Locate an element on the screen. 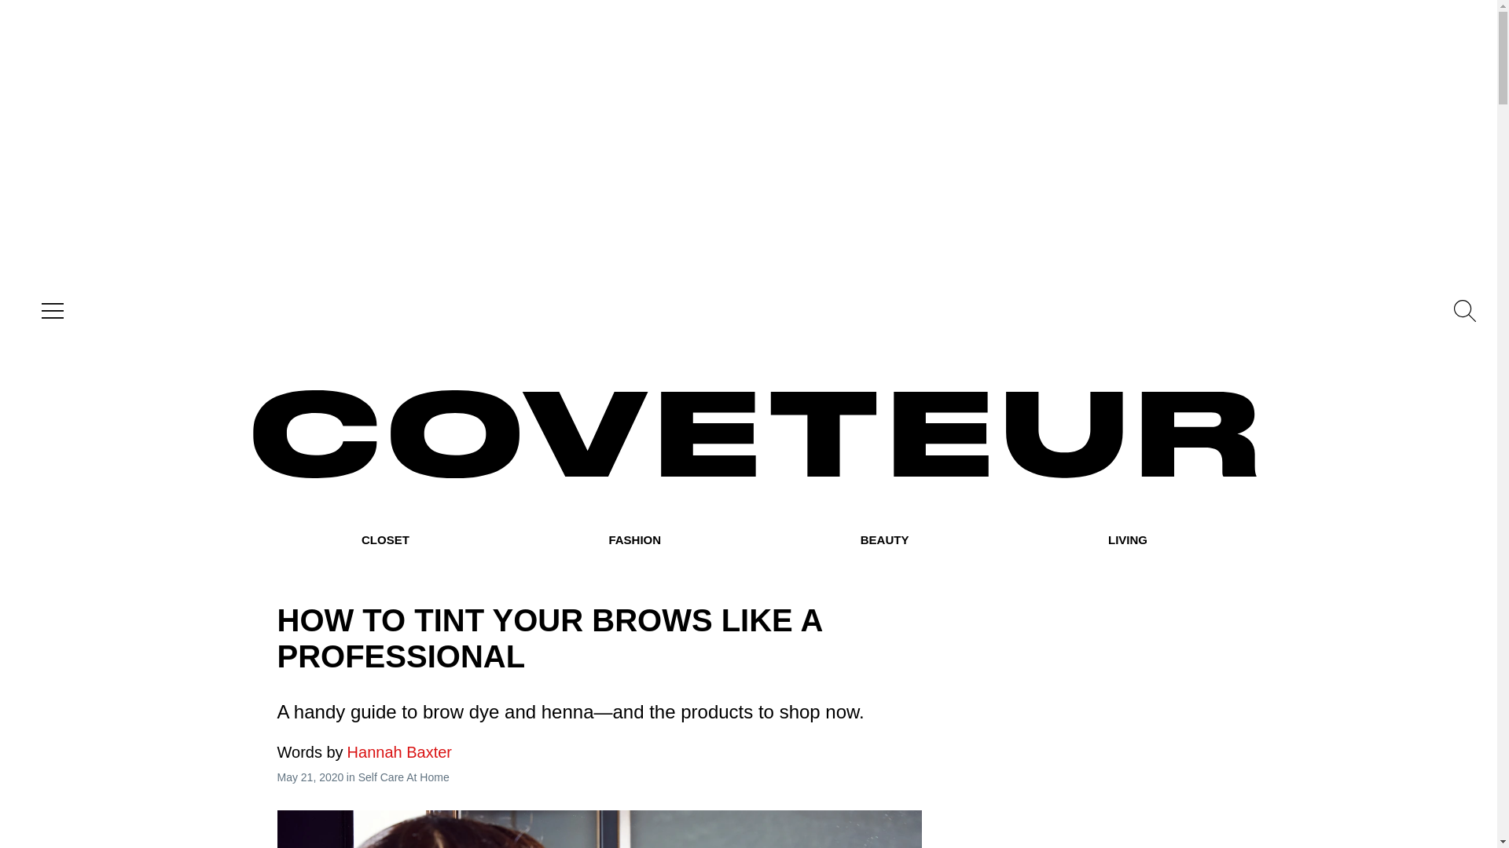  BEAUTY is located at coordinates (885, 540).